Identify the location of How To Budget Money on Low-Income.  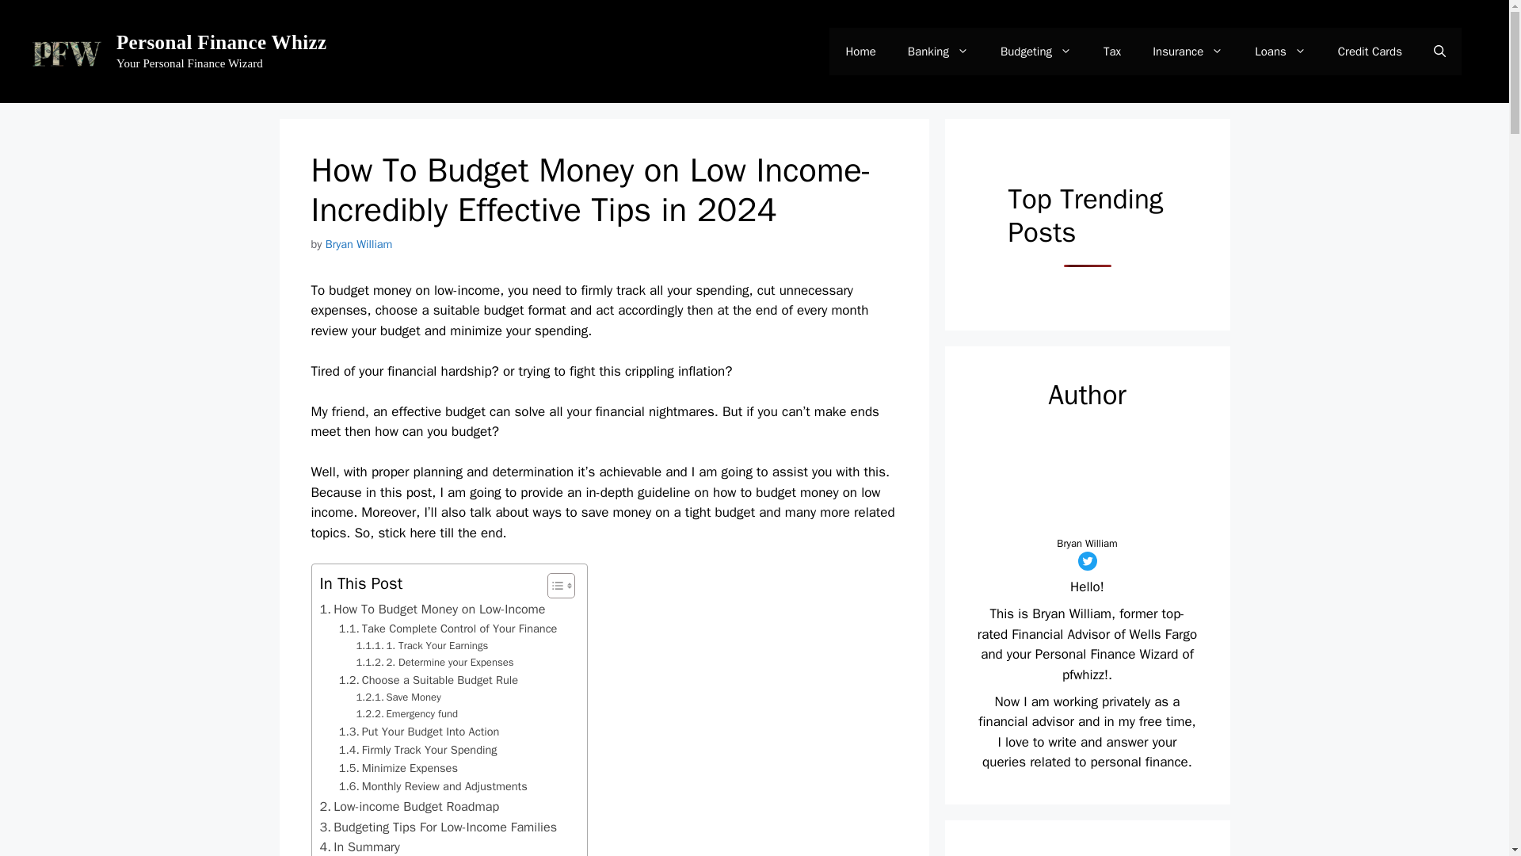
(433, 609).